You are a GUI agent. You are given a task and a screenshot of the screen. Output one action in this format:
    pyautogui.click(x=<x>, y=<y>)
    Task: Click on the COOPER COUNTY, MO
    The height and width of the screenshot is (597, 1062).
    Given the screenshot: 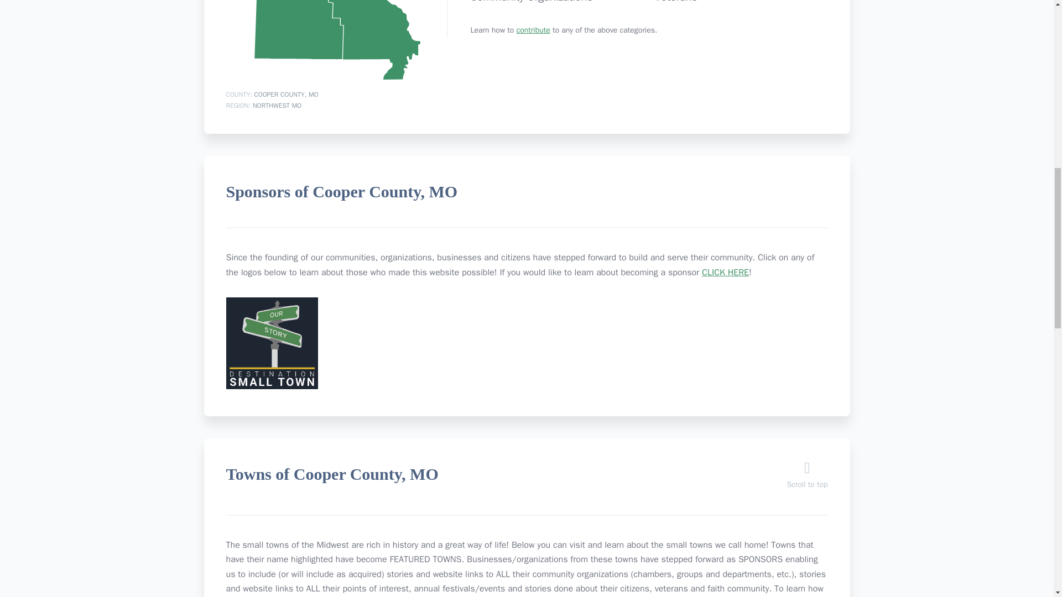 What is the action you would take?
    pyautogui.click(x=285, y=95)
    